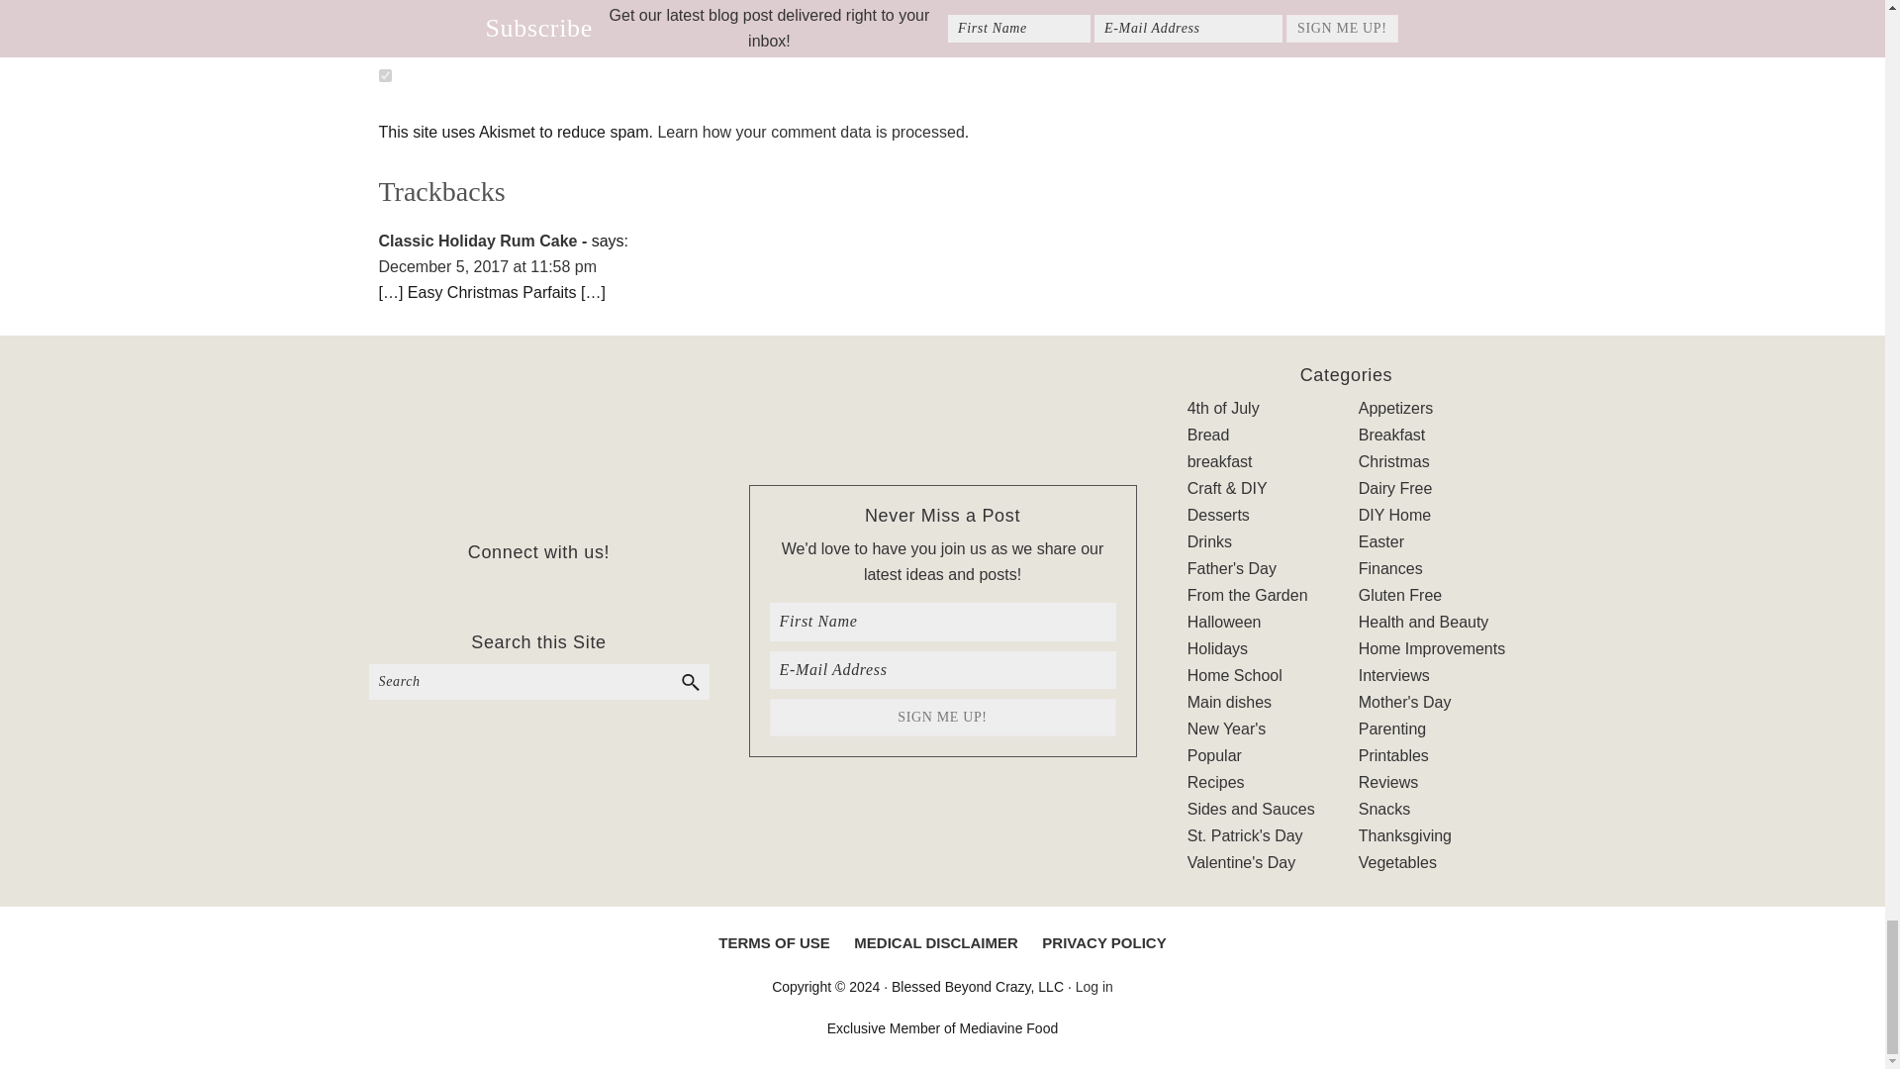 This screenshot has height=1069, width=1900. Describe the element at coordinates (465, 17) in the screenshot. I see `Post Comment` at that location.